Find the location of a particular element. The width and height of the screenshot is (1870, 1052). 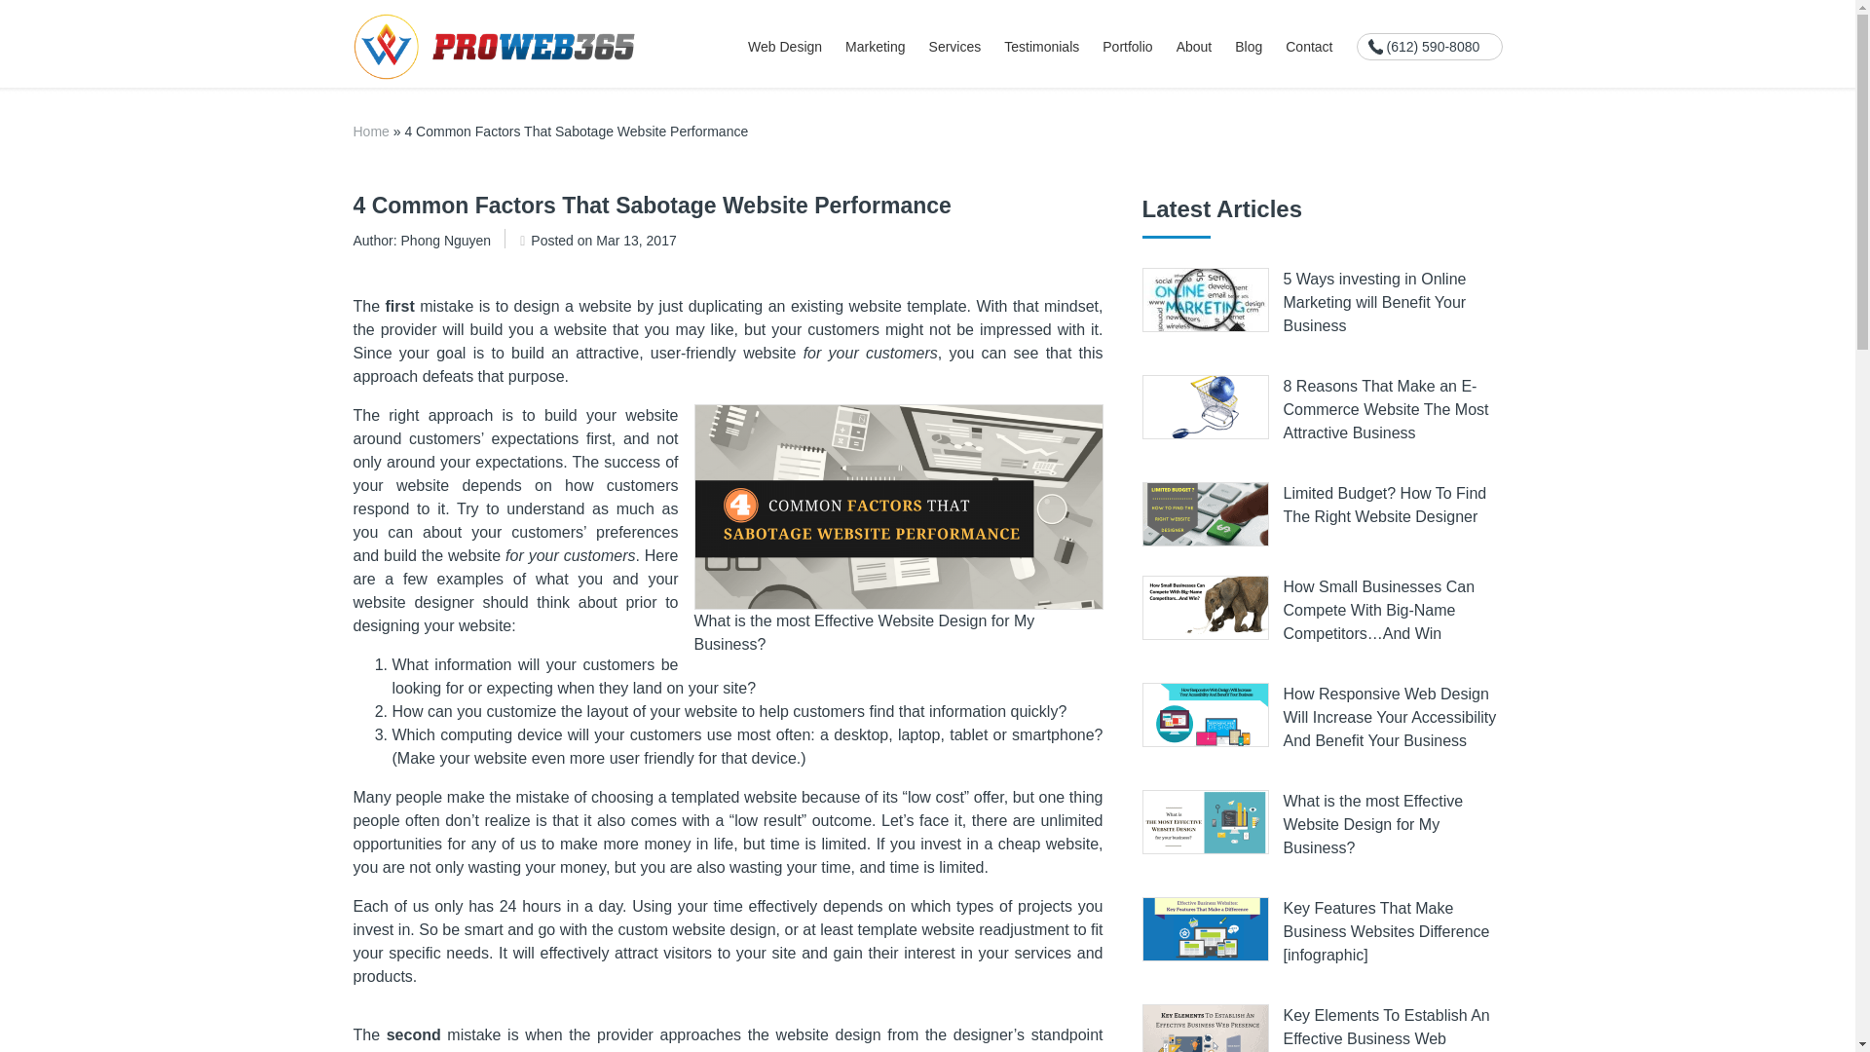

Key Elements To Establish An Effective Business Web Presence is located at coordinates (1387, 1029).